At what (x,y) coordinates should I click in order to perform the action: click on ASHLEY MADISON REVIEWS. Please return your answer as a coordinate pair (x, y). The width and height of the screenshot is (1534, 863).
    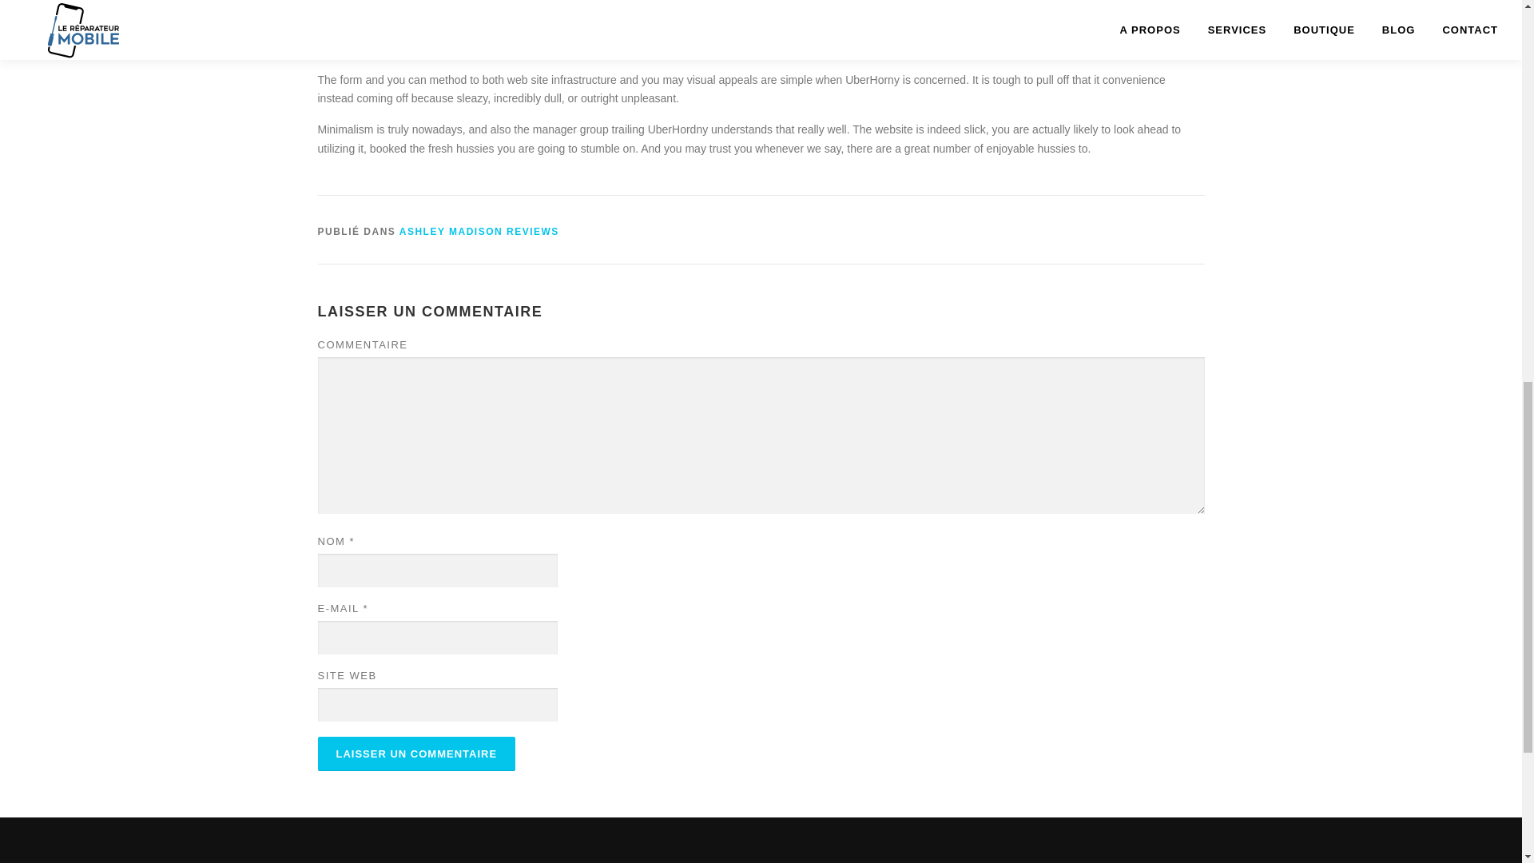
    Looking at the image, I should click on (479, 232).